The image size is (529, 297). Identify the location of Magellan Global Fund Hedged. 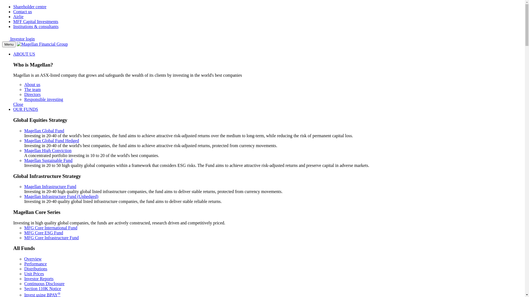
(52, 141).